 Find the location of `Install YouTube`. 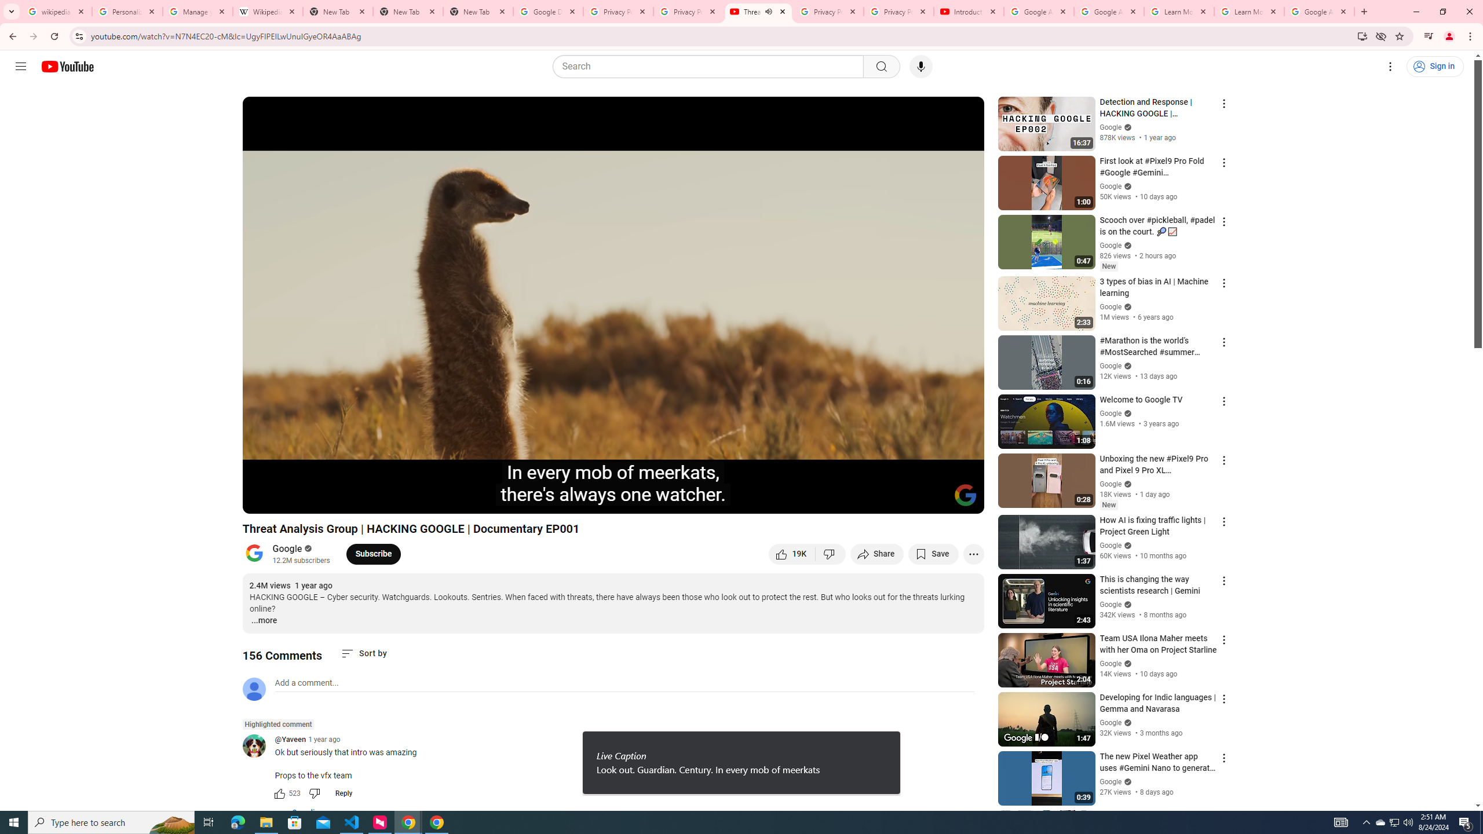

Install YouTube is located at coordinates (1361, 36).